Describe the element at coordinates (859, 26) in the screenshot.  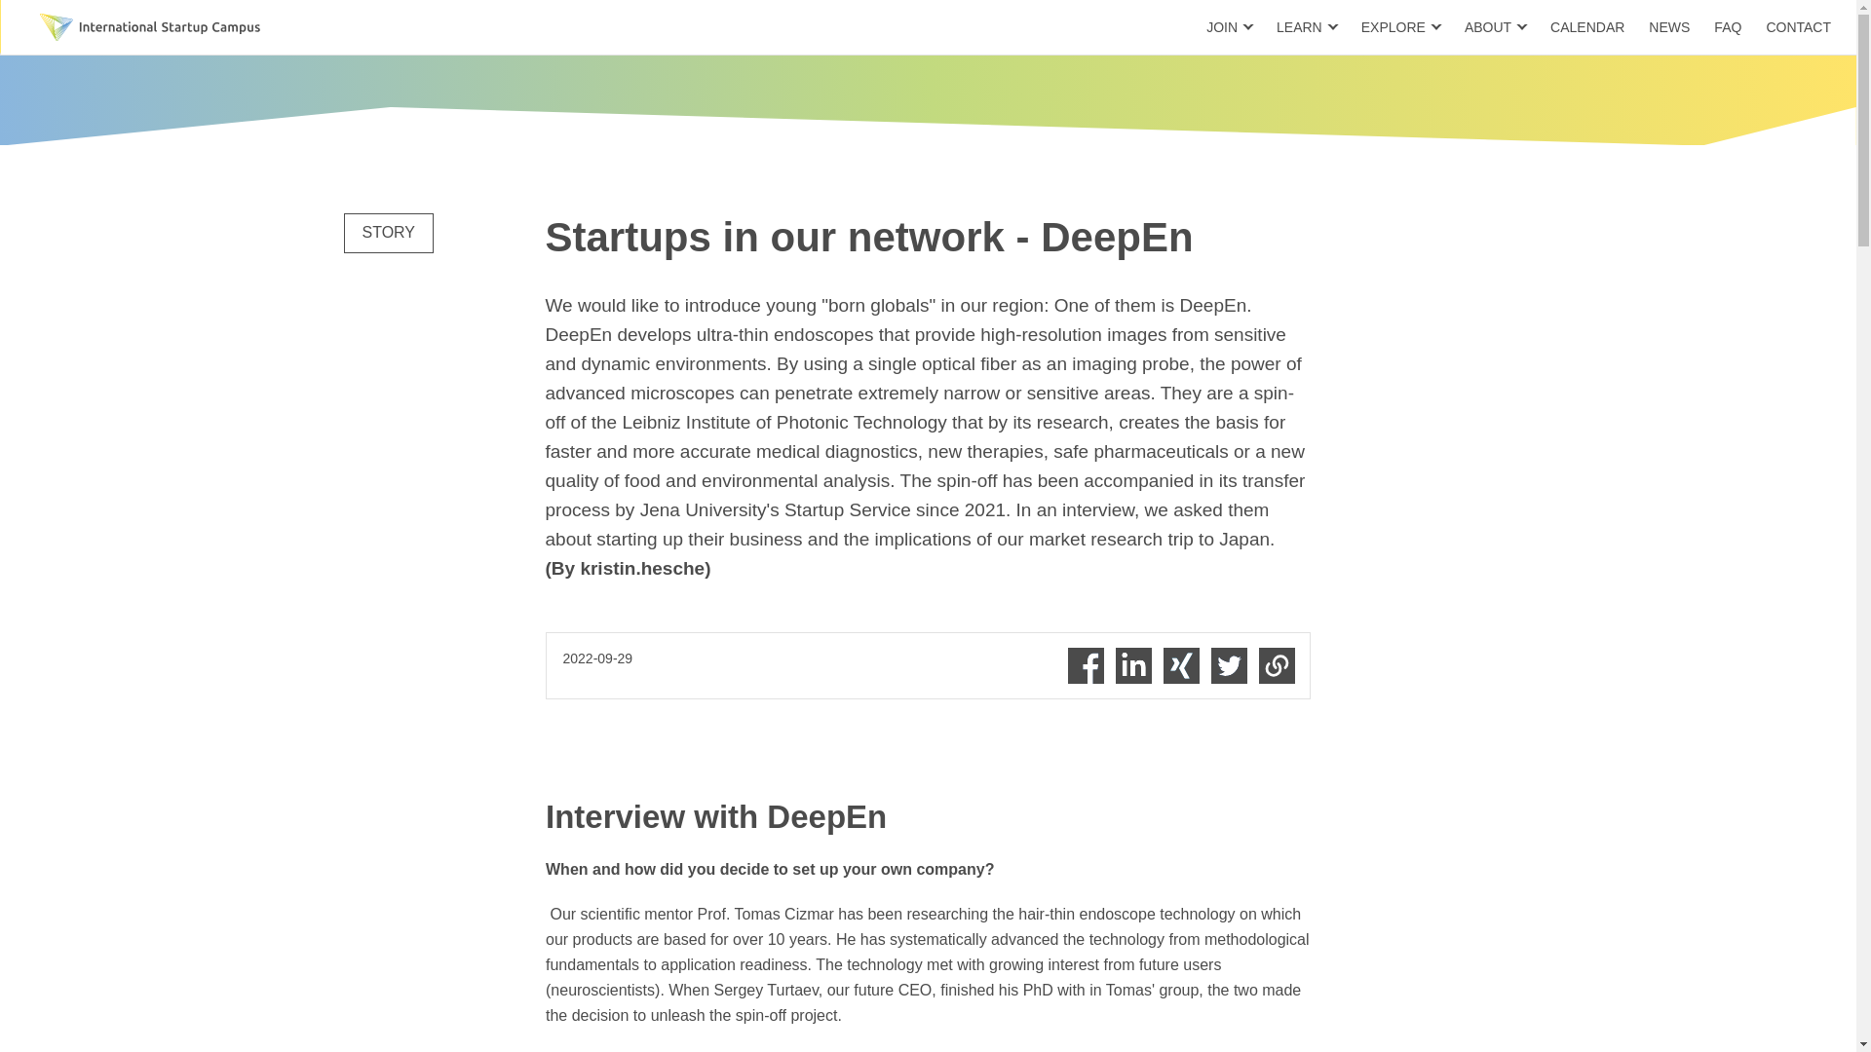
I see `GREATER CHINA` at that location.